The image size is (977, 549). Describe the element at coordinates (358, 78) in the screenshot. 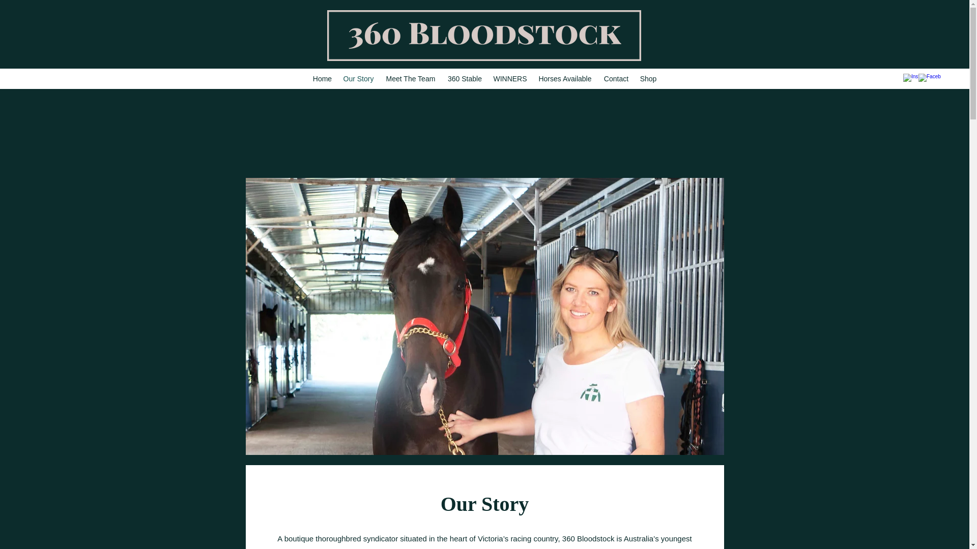

I see `Our Story` at that location.